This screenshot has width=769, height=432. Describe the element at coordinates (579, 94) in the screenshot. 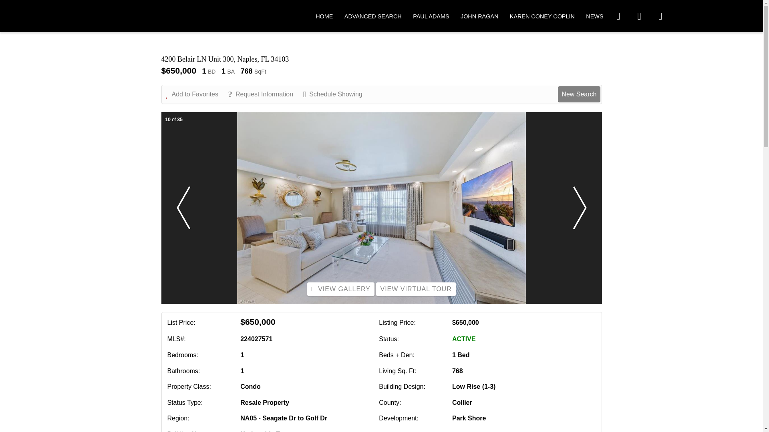

I see `New Search` at that location.